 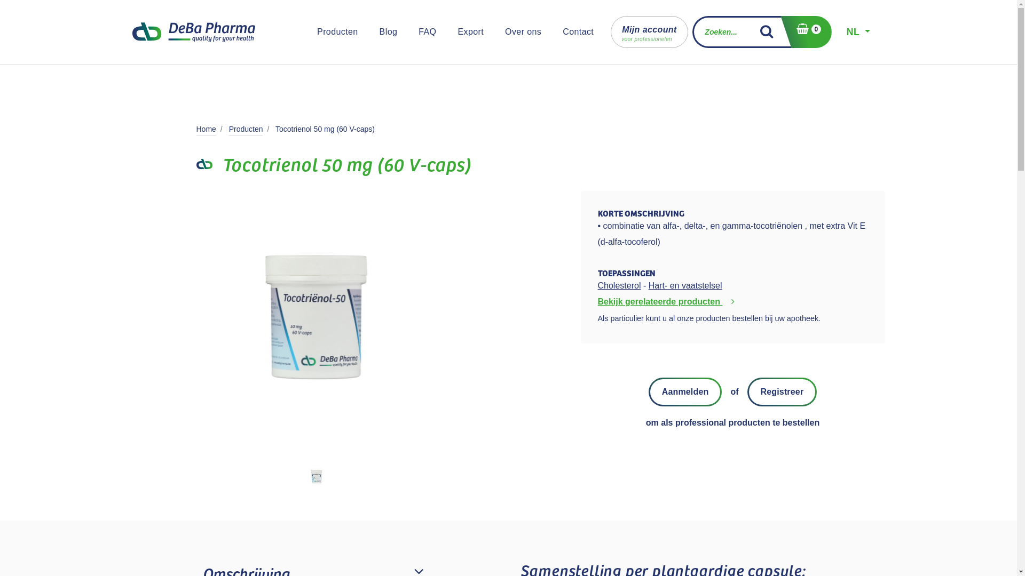 What do you see at coordinates (246, 129) in the screenshot?
I see `Producten` at bounding box center [246, 129].